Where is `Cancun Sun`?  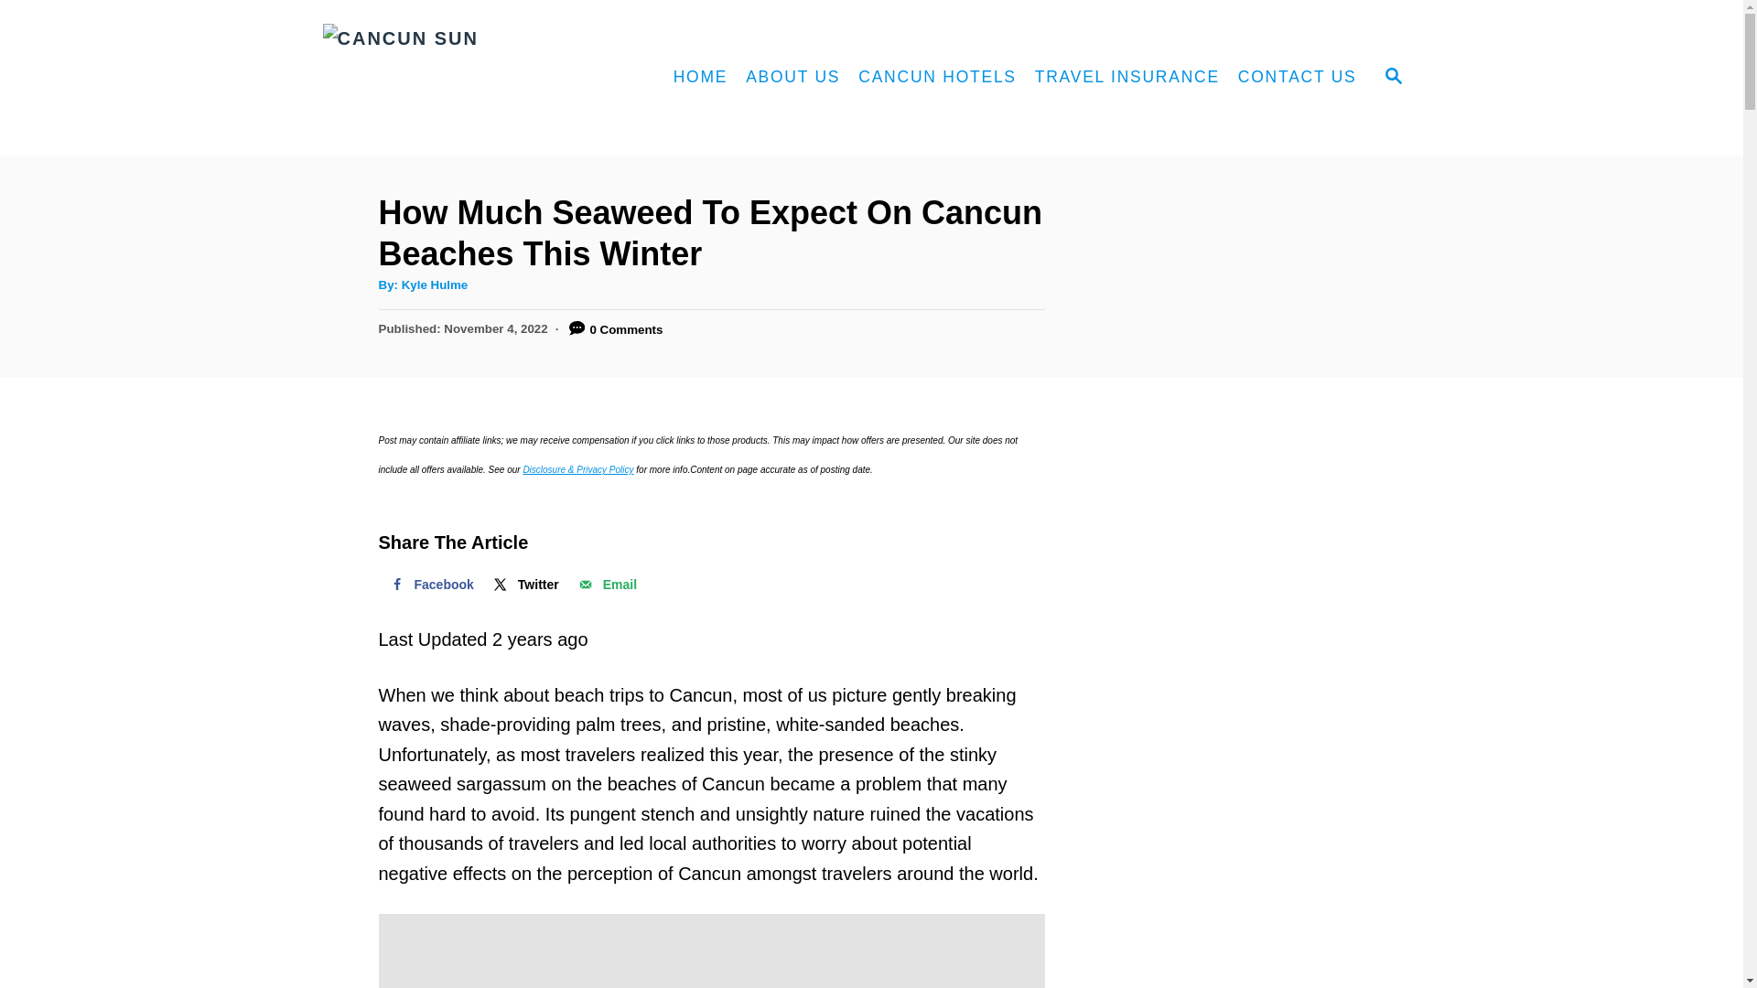 Cancun Sun is located at coordinates (476, 77).